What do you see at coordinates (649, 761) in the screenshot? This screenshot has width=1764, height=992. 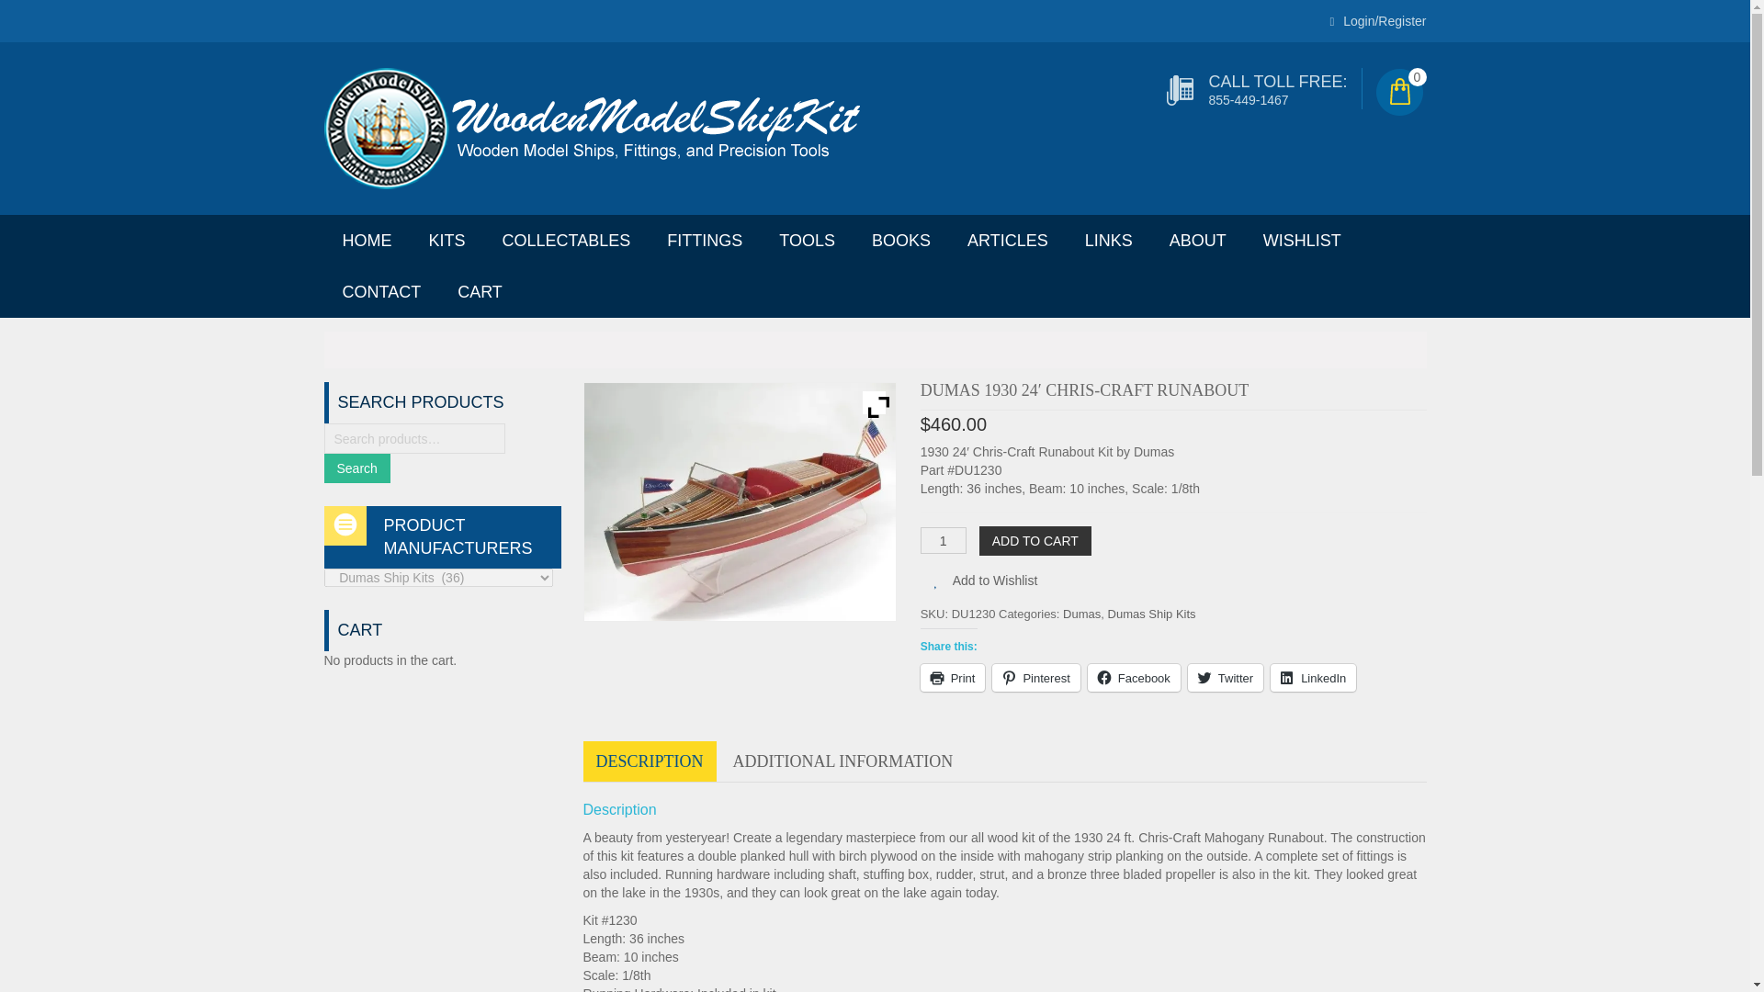 I see `DESCRIPTION` at bounding box center [649, 761].